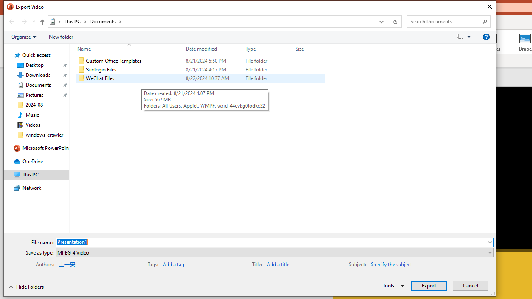 The width and height of the screenshot is (532, 299). What do you see at coordinates (134, 78) in the screenshot?
I see `Name` at bounding box center [134, 78].